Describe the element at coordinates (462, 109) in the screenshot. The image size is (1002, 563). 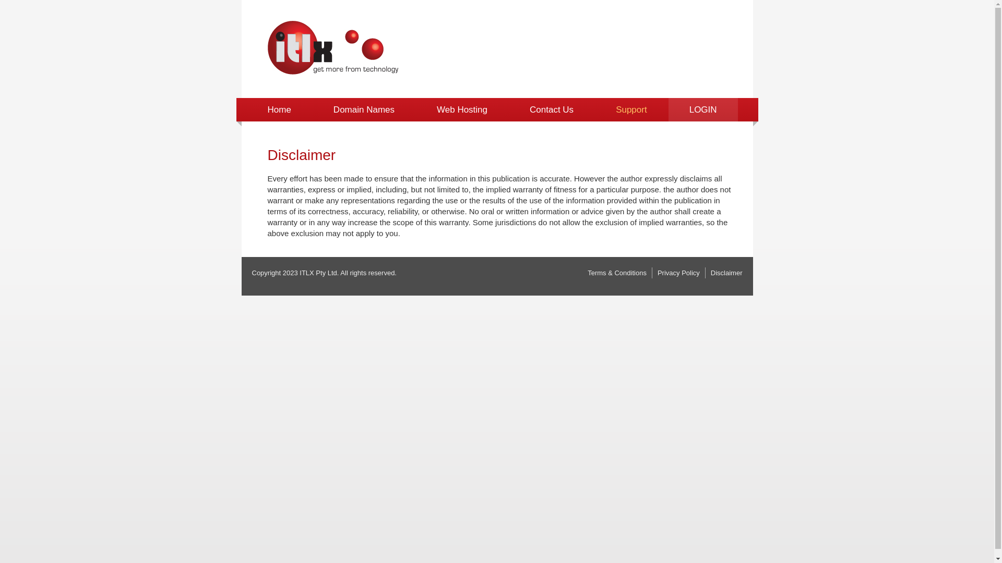
I see `Web Hosting` at that location.